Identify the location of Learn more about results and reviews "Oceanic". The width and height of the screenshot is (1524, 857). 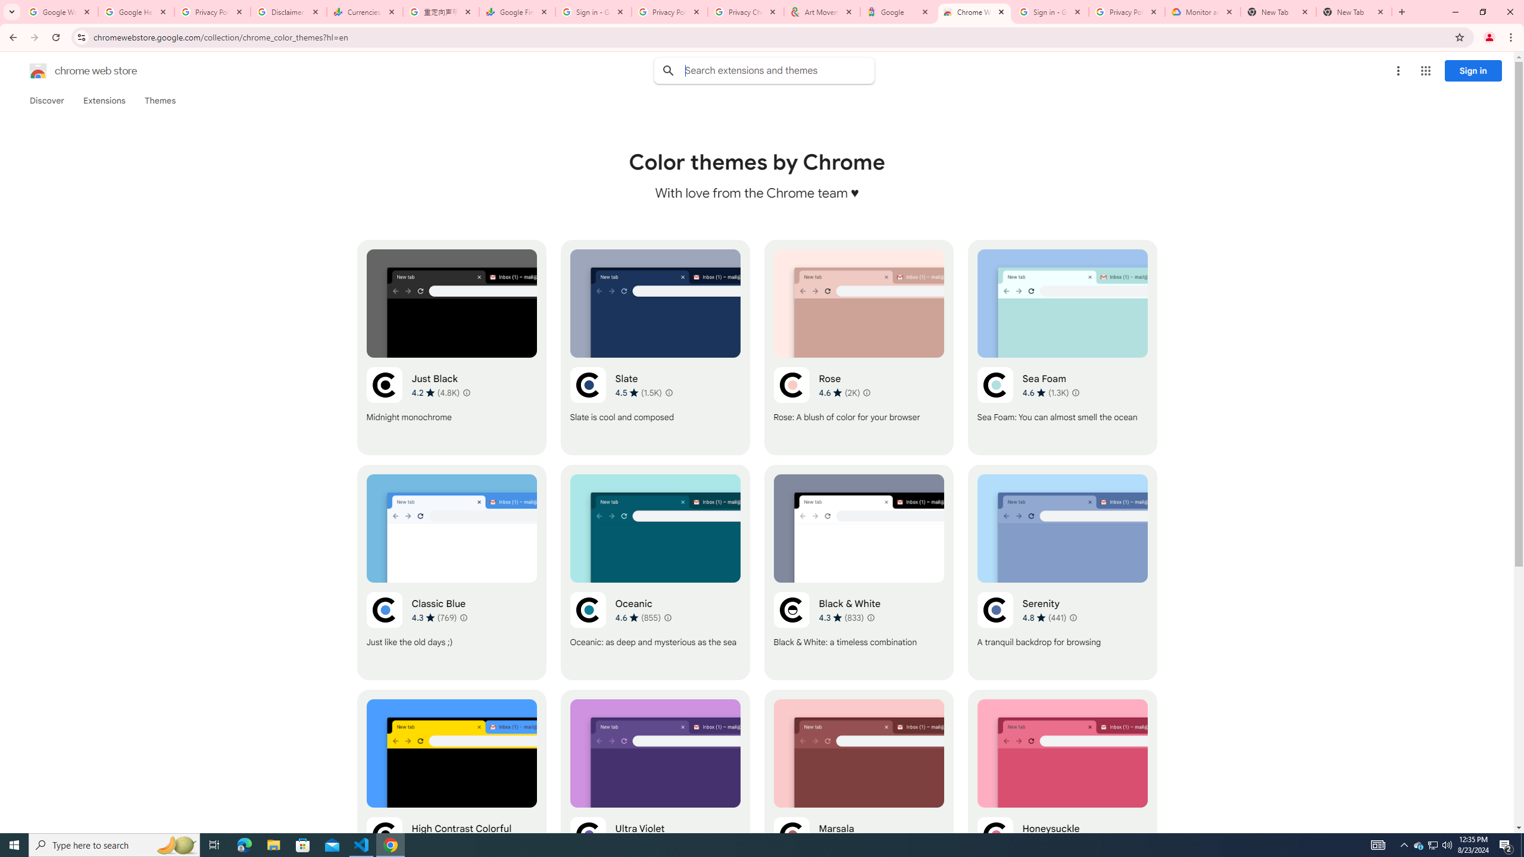
(667, 617).